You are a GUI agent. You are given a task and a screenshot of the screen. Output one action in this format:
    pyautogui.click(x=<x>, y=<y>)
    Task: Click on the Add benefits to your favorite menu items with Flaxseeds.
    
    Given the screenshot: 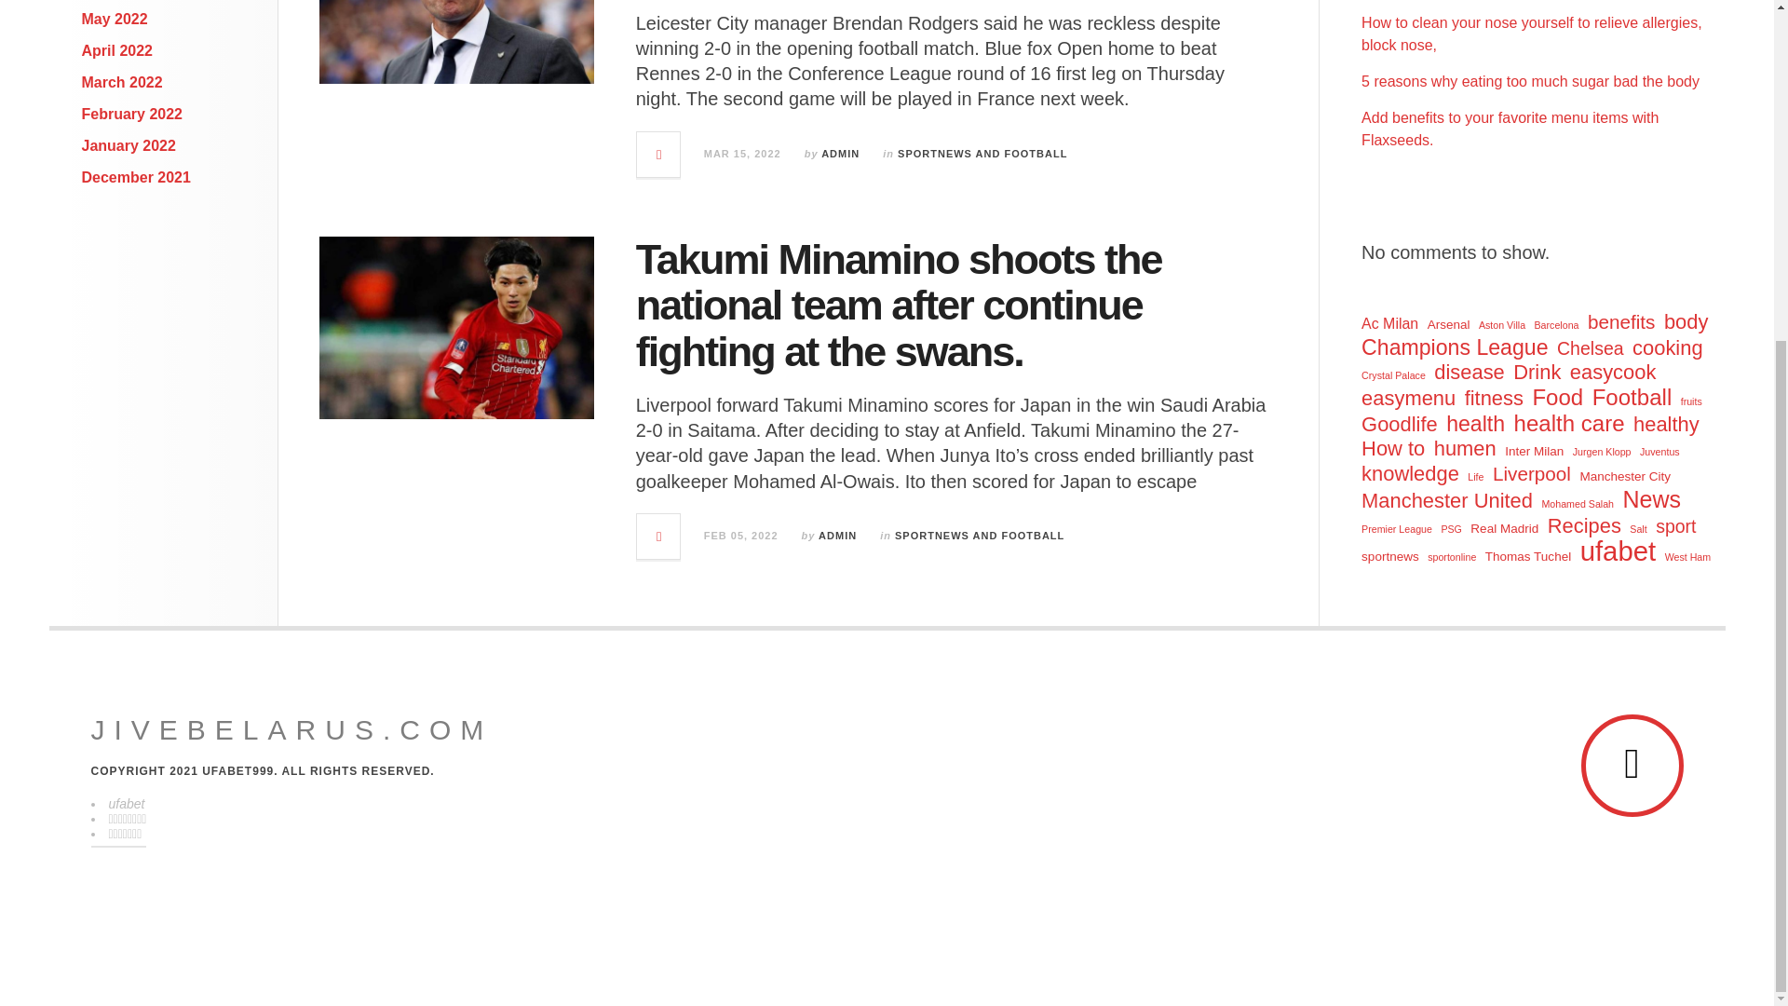 What is the action you would take?
    pyautogui.click(x=1510, y=129)
    